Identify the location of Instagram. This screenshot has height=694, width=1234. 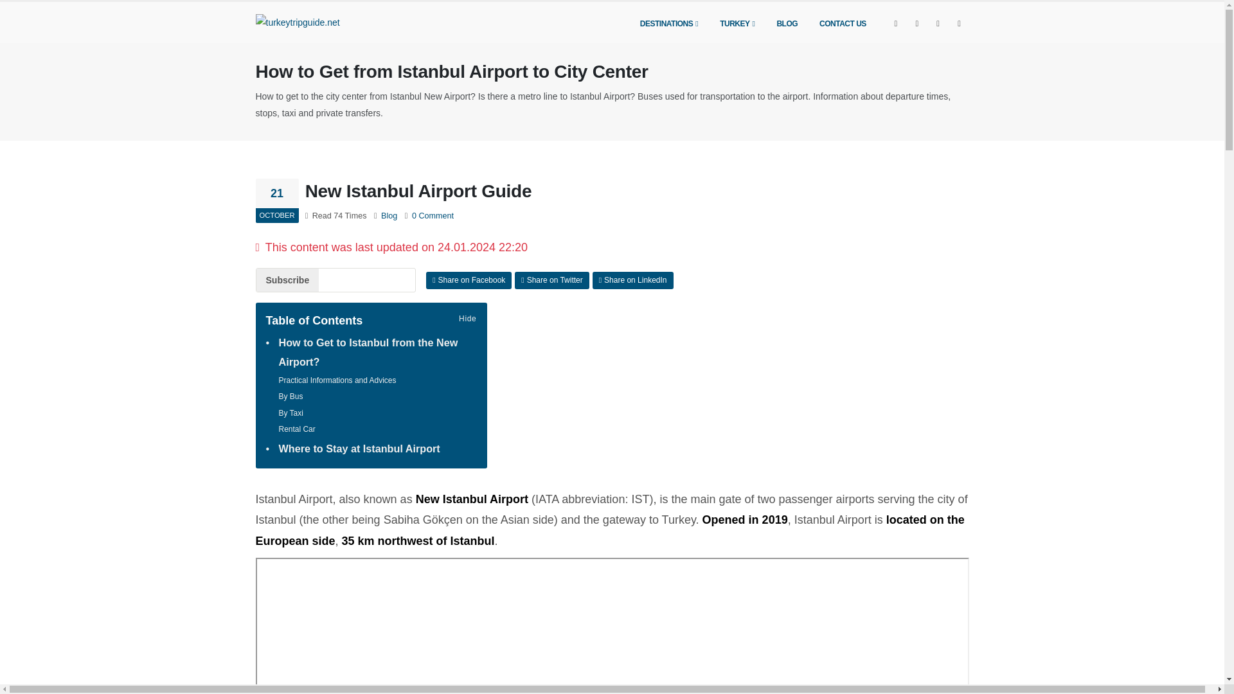
(938, 22).